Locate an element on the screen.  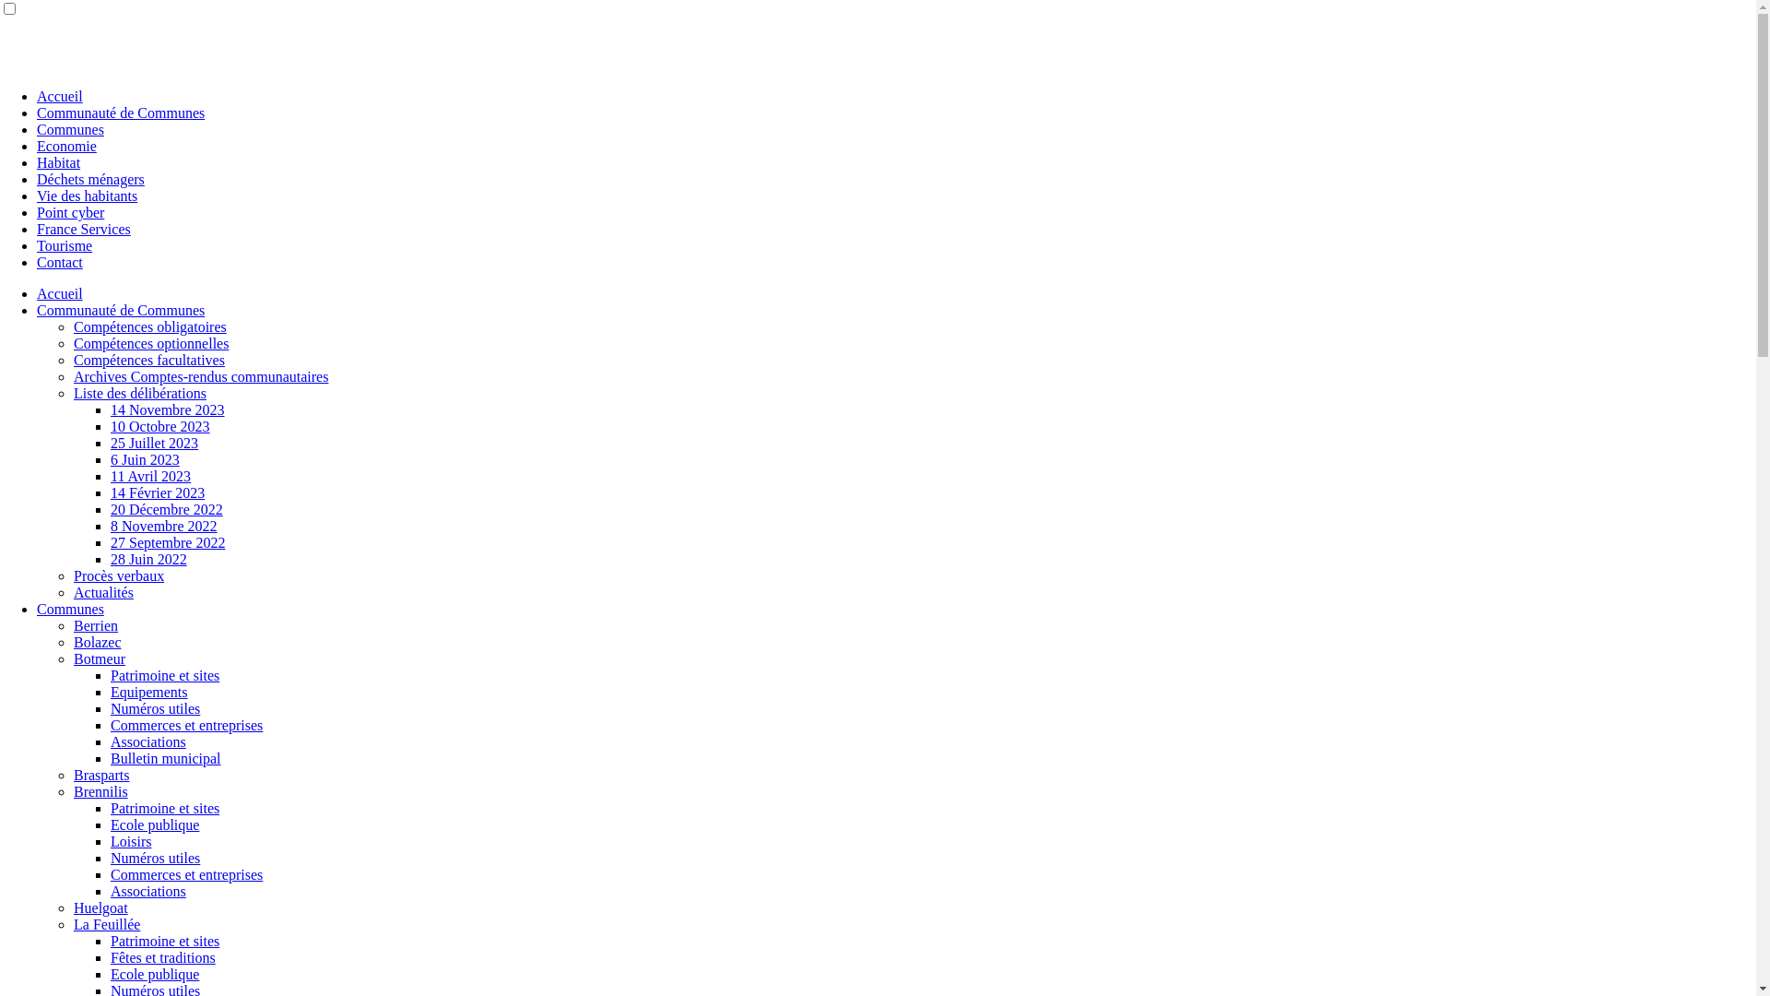
11 Avril 2023 is located at coordinates (151, 476).